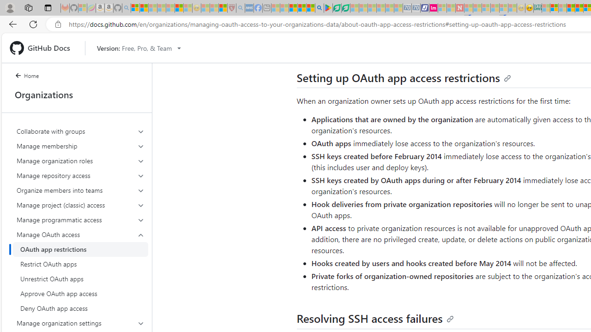  I want to click on Manage programmatic access, so click(80, 219).